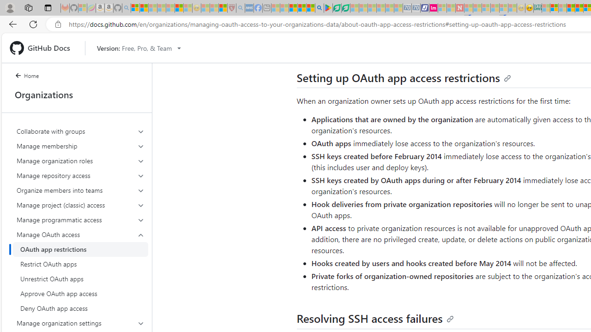  I want to click on Manage programmatic access, so click(80, 219).